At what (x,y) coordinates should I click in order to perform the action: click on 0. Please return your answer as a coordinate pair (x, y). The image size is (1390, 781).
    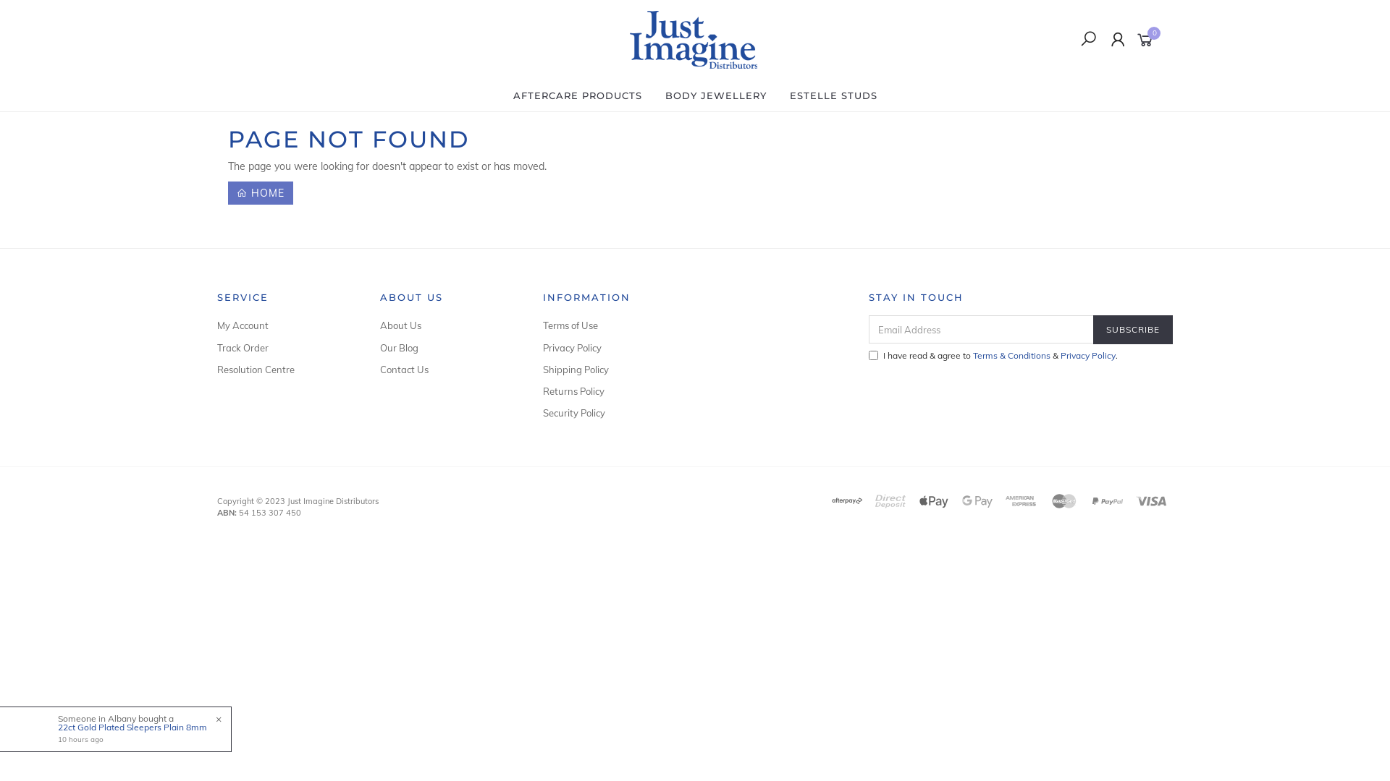
    Looking at the image, I should click on (1148, 39).